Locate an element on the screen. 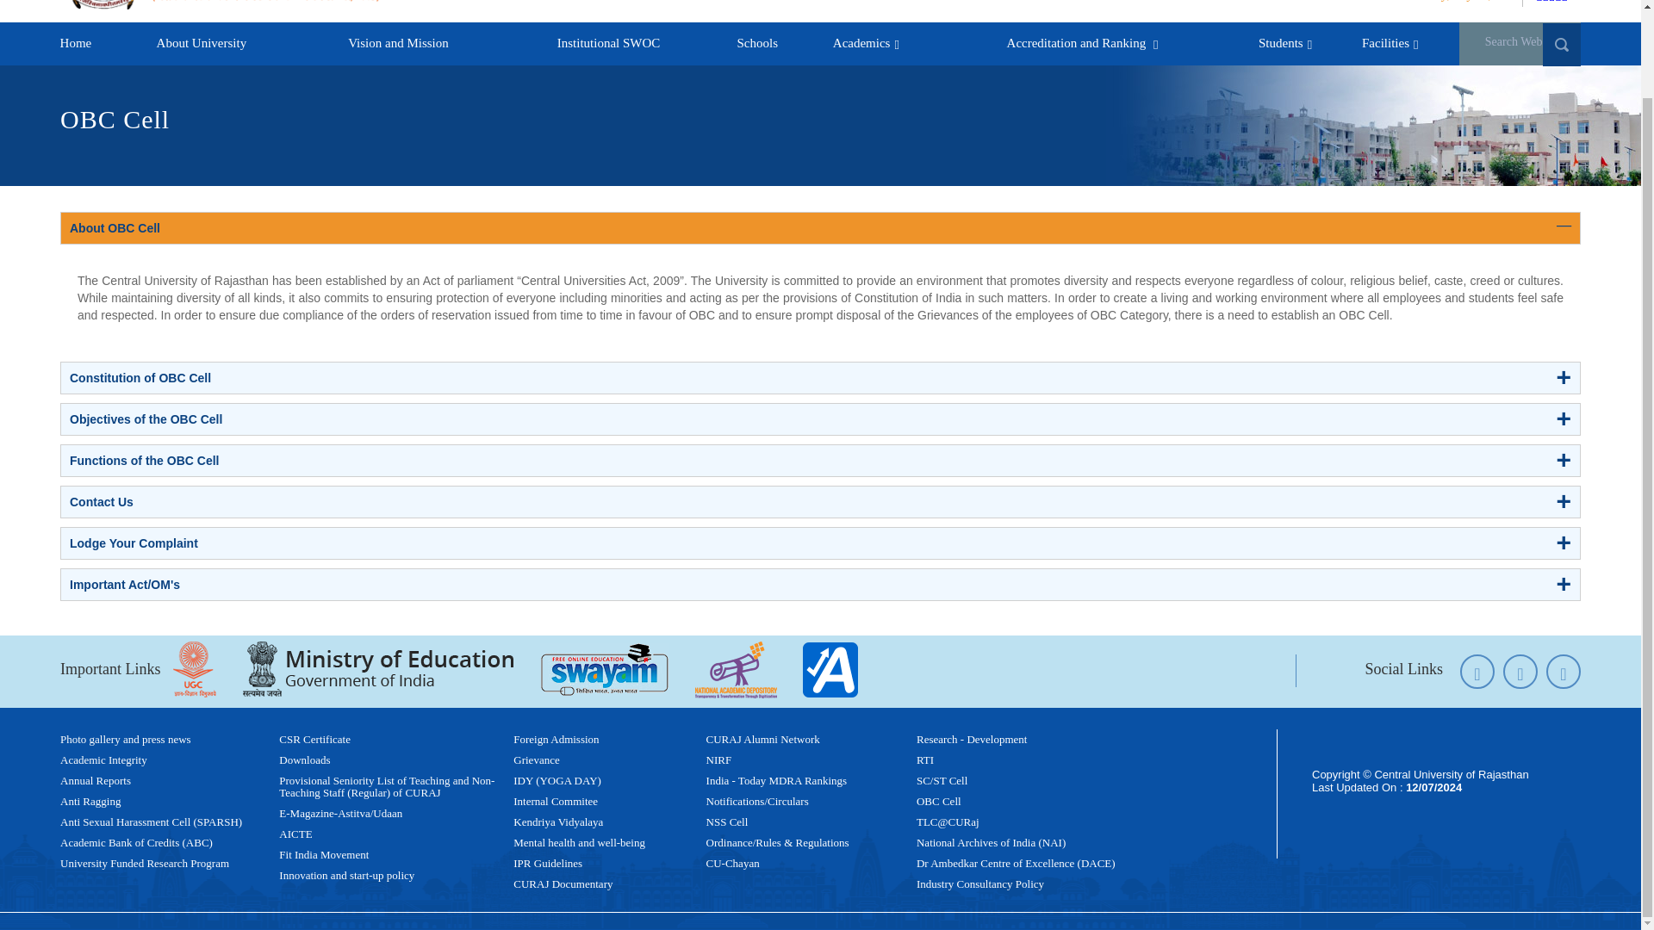 The image size is (1654, 930). SWAYAM is located at coordinates (605, 669).